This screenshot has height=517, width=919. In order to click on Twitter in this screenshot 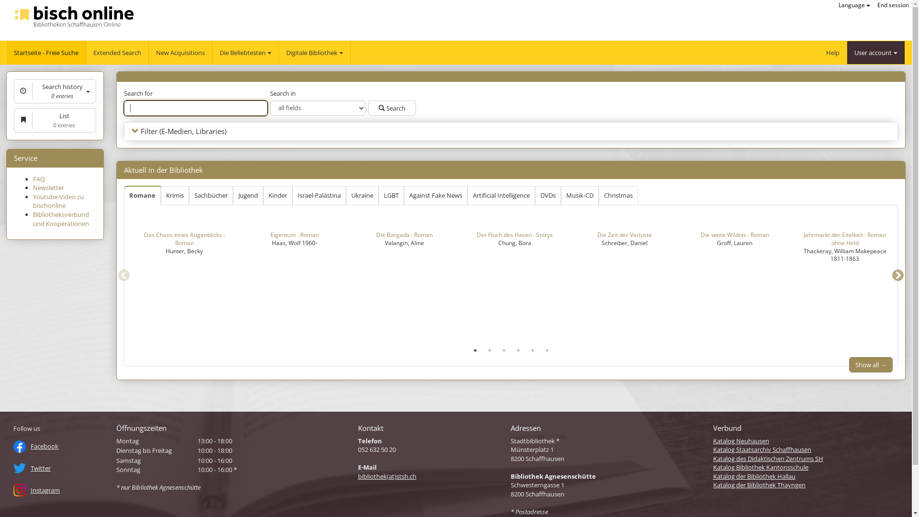, I will do `click(58, 472)`.